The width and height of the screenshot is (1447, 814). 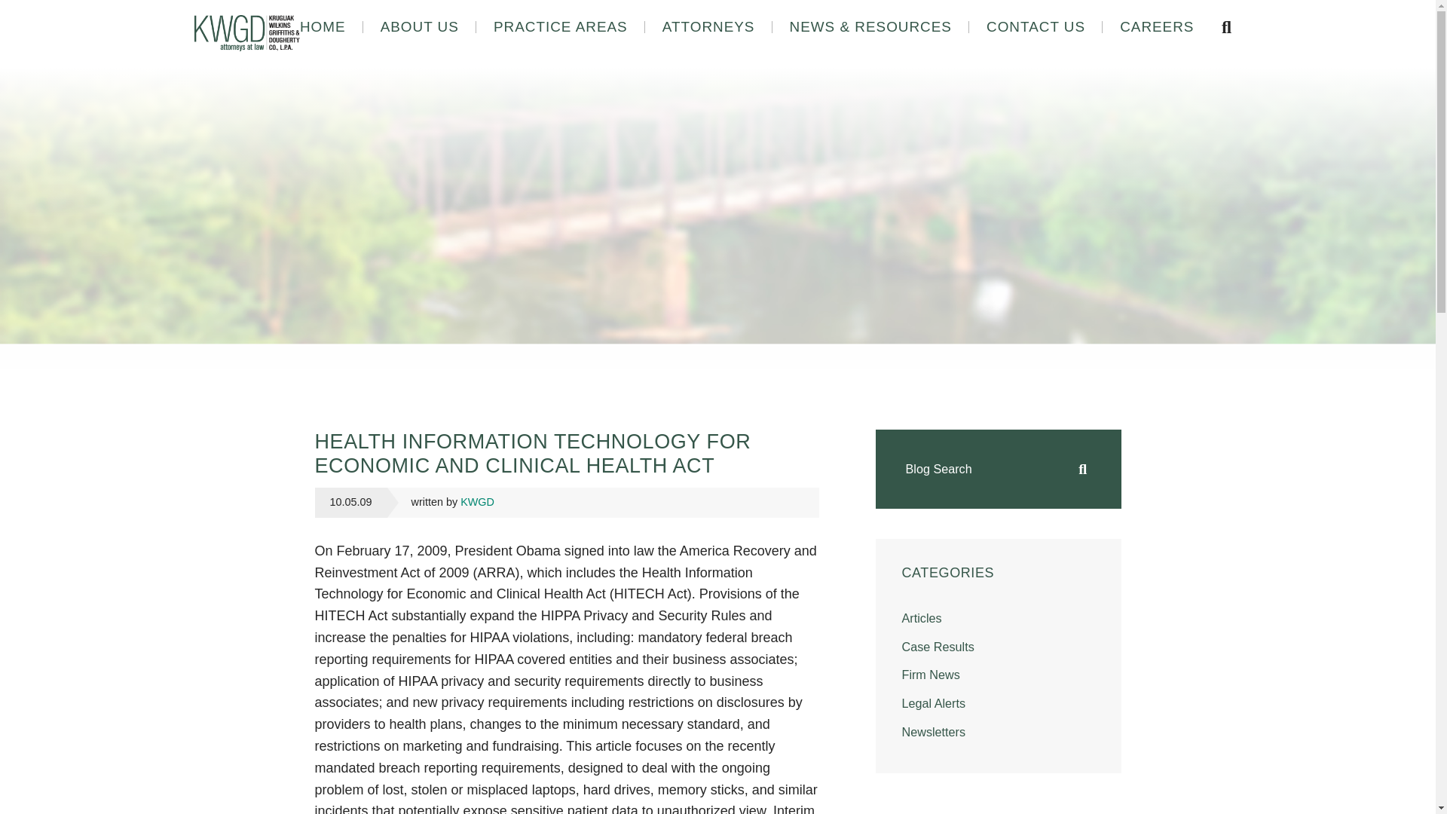 I want to click on Posts by KWGD, so click(x=477, y=501).